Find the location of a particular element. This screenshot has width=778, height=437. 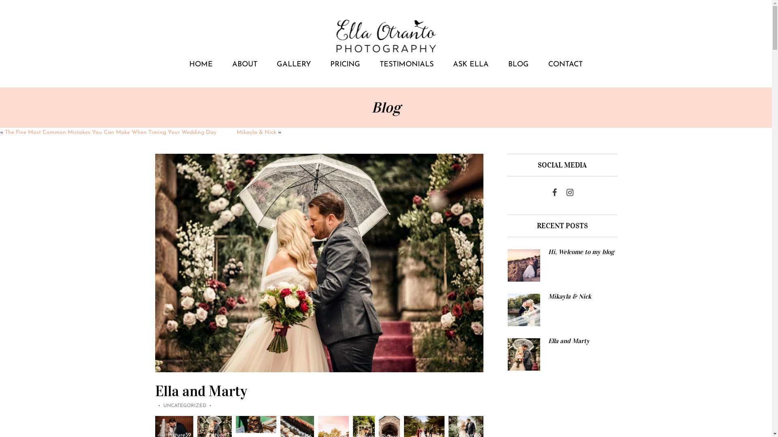

TESTIMONIALS is located at coordinates (407, 65).